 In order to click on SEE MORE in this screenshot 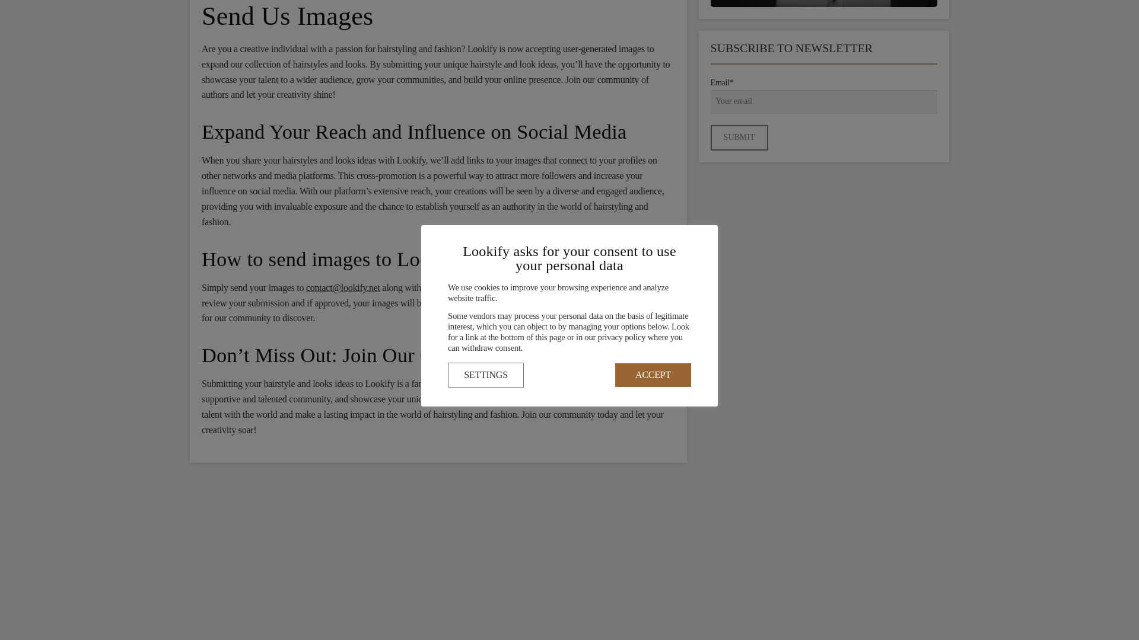, I will do `click(824, 4)`.